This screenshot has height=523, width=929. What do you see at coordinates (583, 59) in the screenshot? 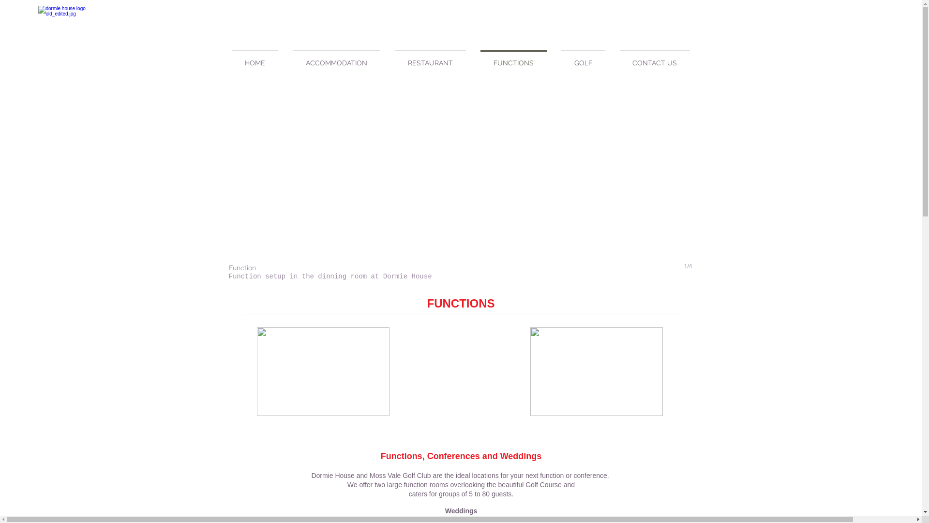
I see `GOLF` at bounding box center [583, 59].